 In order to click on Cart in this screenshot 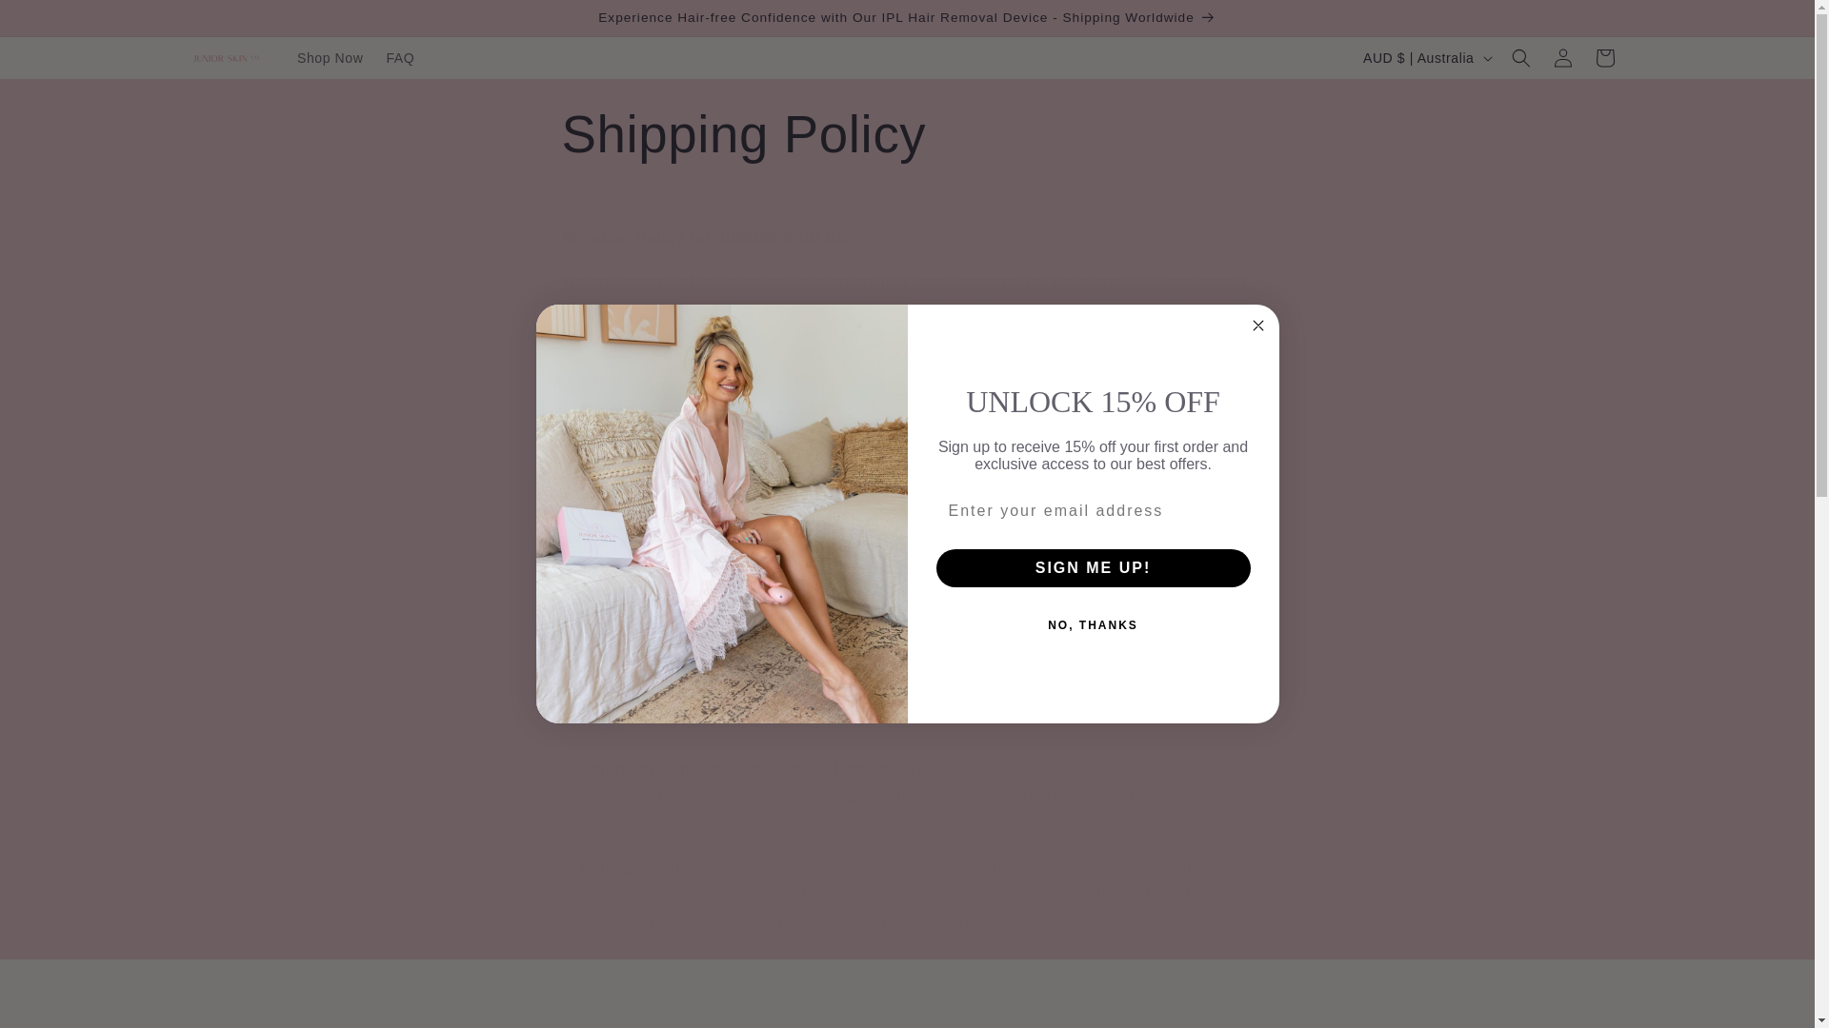, I will do `click(1604, 57)`.